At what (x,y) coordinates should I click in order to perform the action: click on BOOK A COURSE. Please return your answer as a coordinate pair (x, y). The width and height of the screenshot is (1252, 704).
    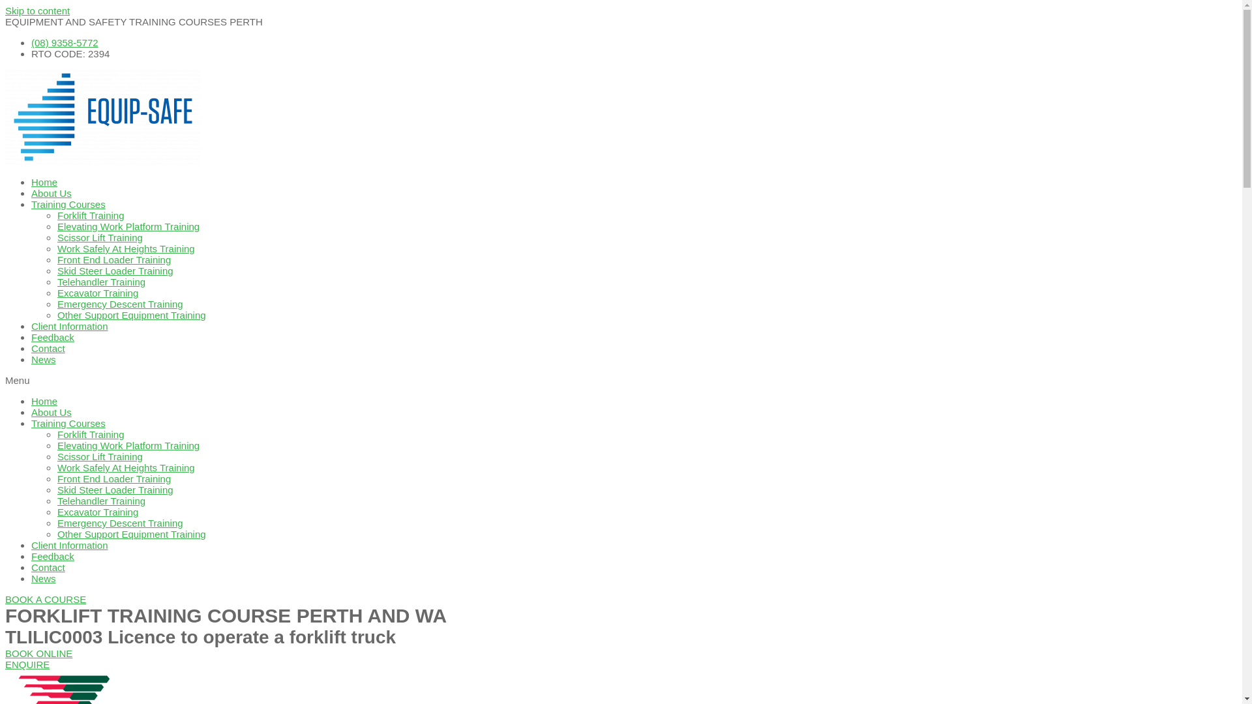
    Looking at the image, I should click on (46, 600).